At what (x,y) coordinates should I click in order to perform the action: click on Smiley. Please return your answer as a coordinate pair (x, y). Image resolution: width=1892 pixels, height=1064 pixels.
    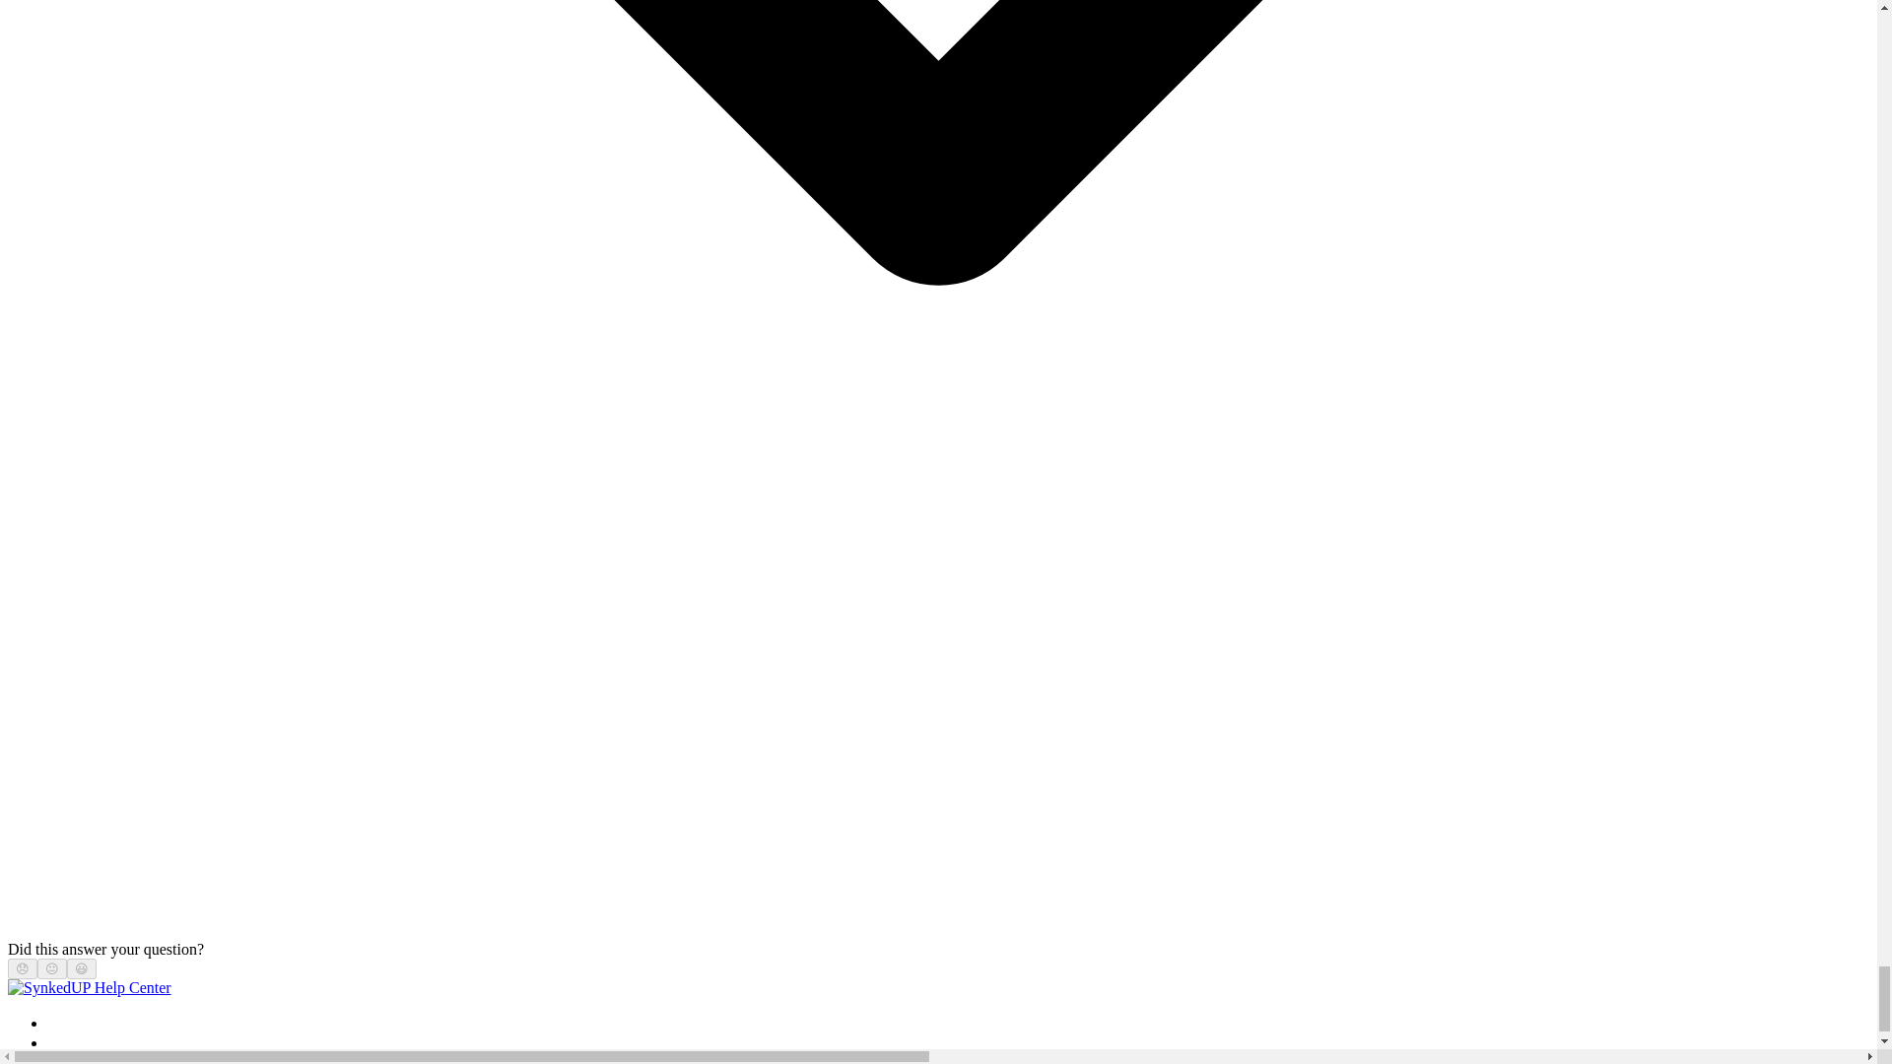
    Looking at the image, I should click on (82, 969).